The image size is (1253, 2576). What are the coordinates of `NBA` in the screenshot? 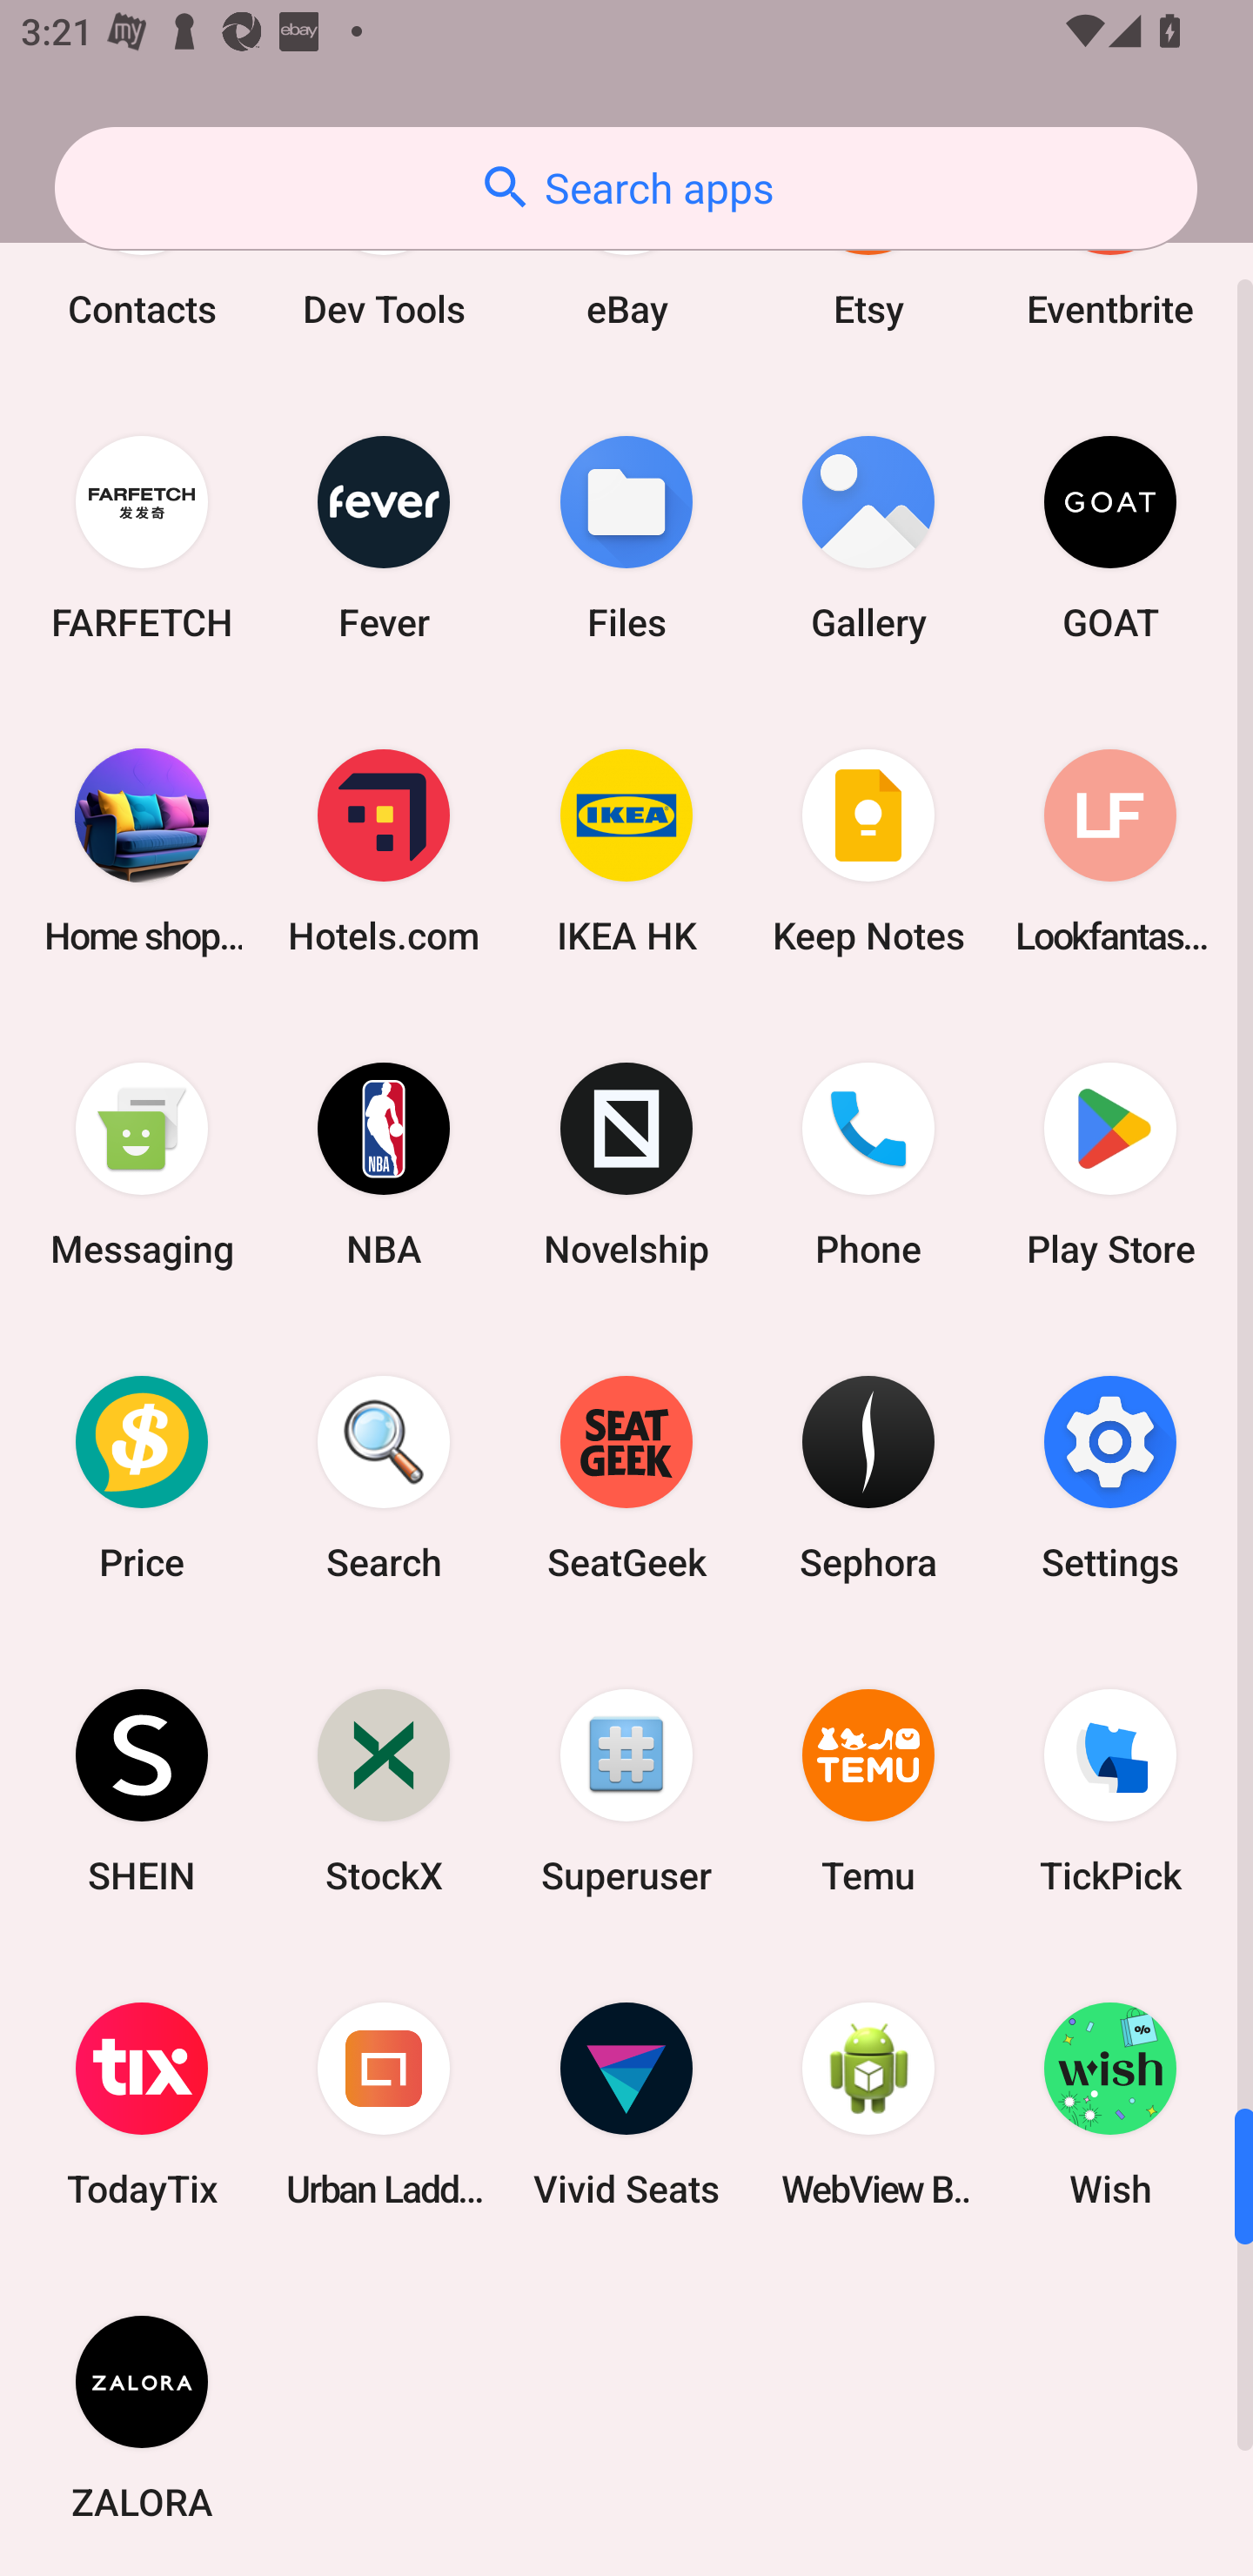 It's located at (384, 1164).